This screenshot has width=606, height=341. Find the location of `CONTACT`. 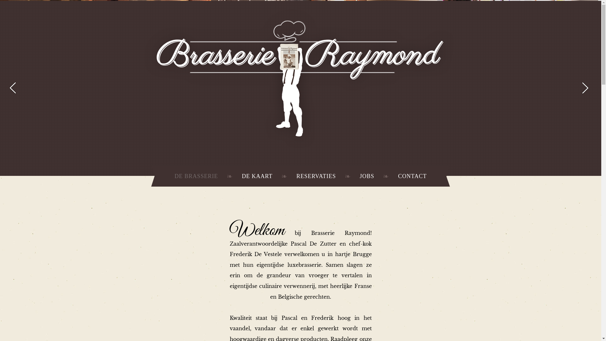

CONTACT is located at coordinates (412, 176).